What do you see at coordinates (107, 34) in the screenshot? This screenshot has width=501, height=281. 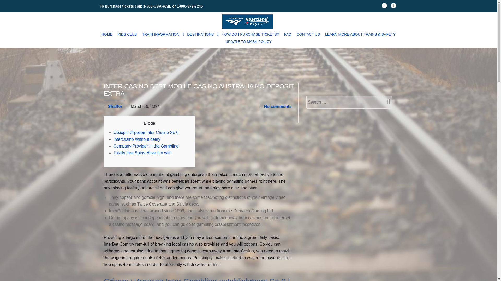 I see `HOME` at bounding box center [107, 34].